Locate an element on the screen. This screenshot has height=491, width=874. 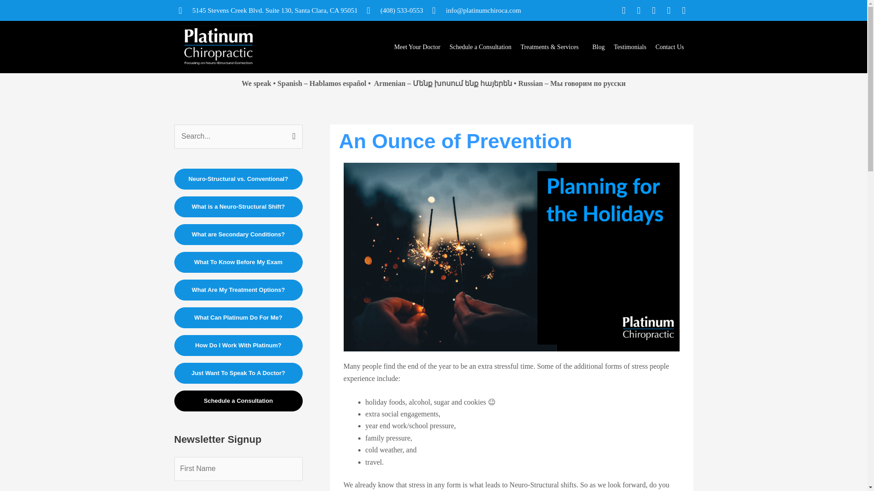
Testimonials is located at coordinates (630, 47).